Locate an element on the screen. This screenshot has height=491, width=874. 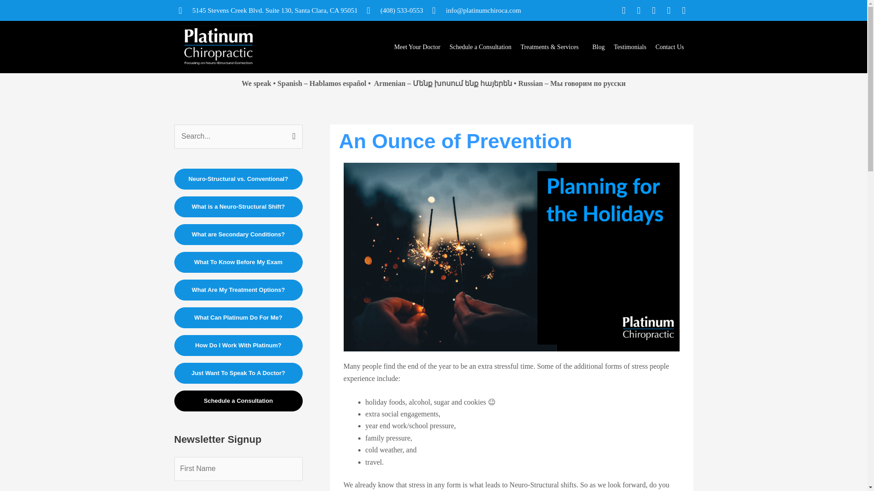
Testimonials is located at coordinates (630, 47).